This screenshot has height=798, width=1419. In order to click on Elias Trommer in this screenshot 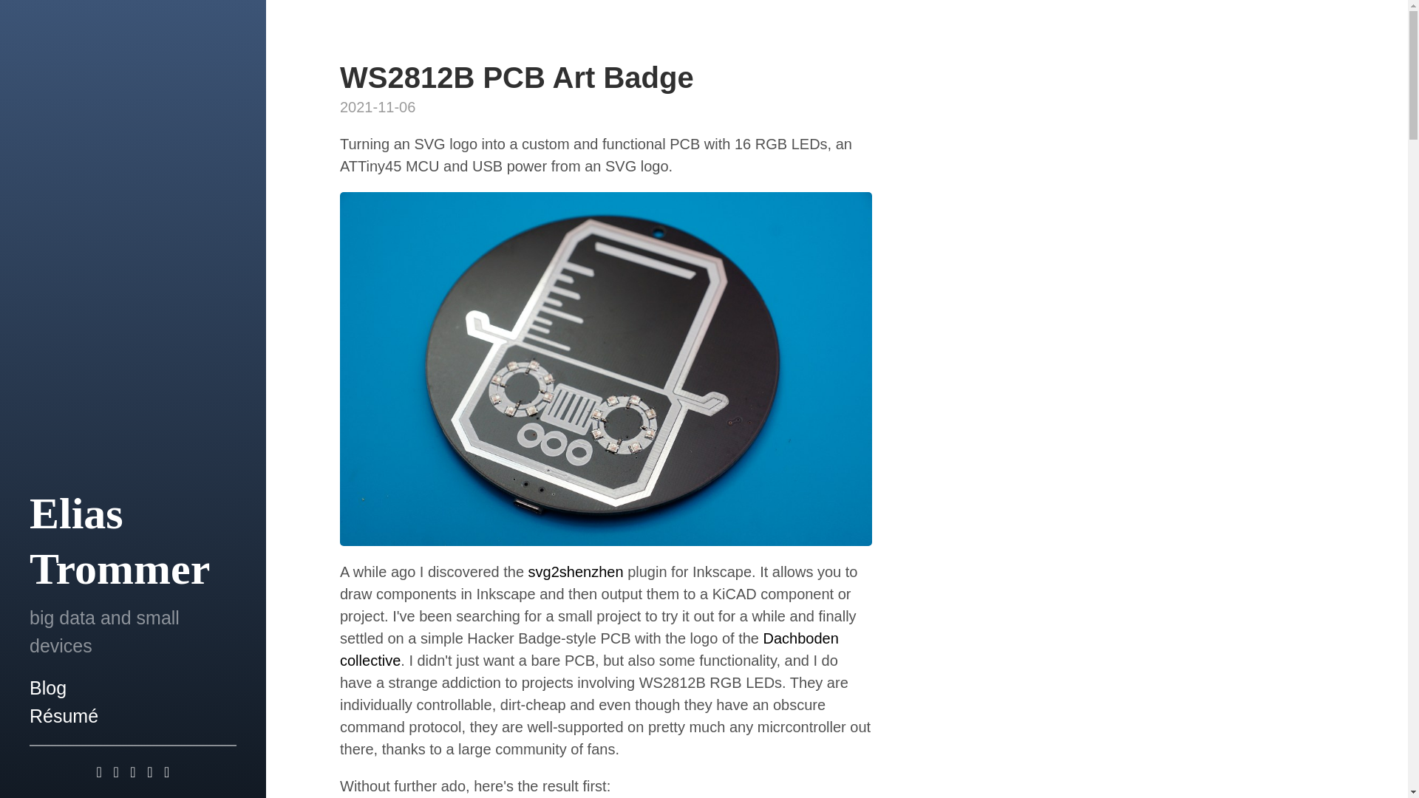, I will do `click(133, 541)`.